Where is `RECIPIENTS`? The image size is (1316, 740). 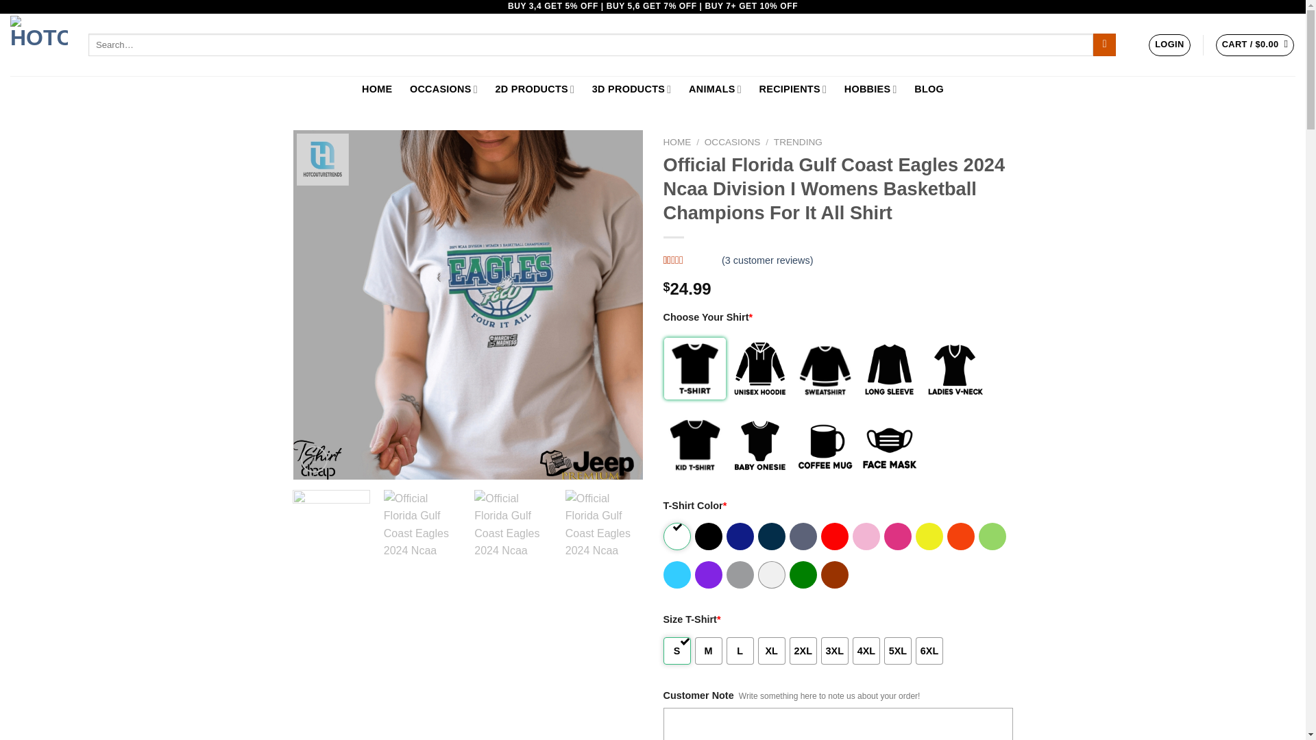 RECIPIENTS is located at coordinates (792, 89).